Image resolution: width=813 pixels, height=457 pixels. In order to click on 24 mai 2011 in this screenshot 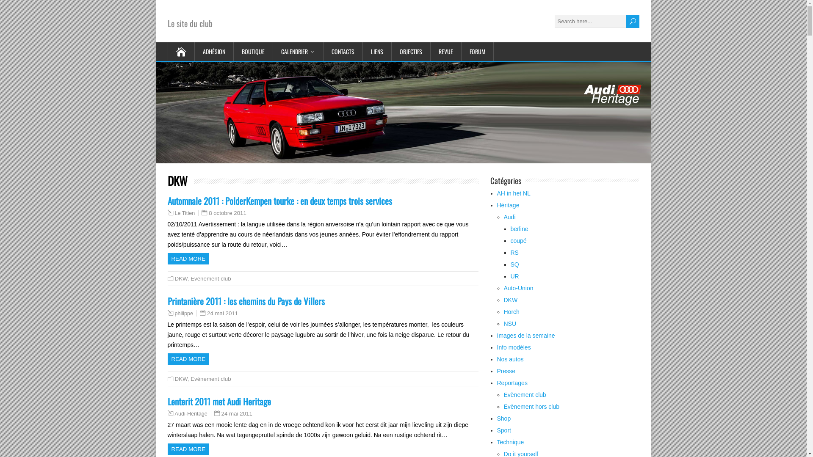, I will do `click(223, 313)`.